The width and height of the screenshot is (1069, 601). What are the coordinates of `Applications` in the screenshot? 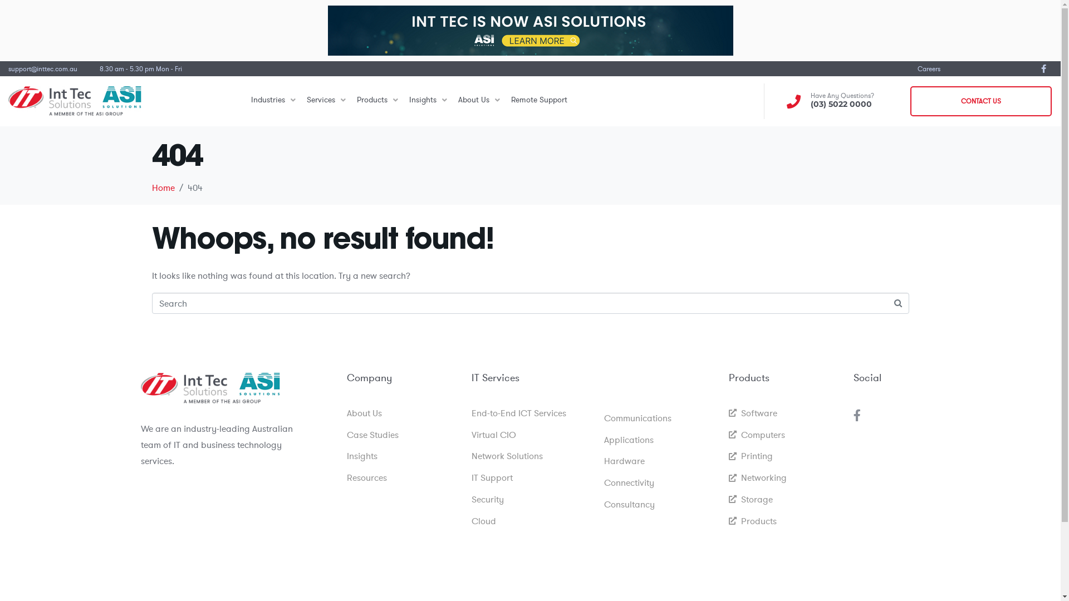 It's located at (660, 440).